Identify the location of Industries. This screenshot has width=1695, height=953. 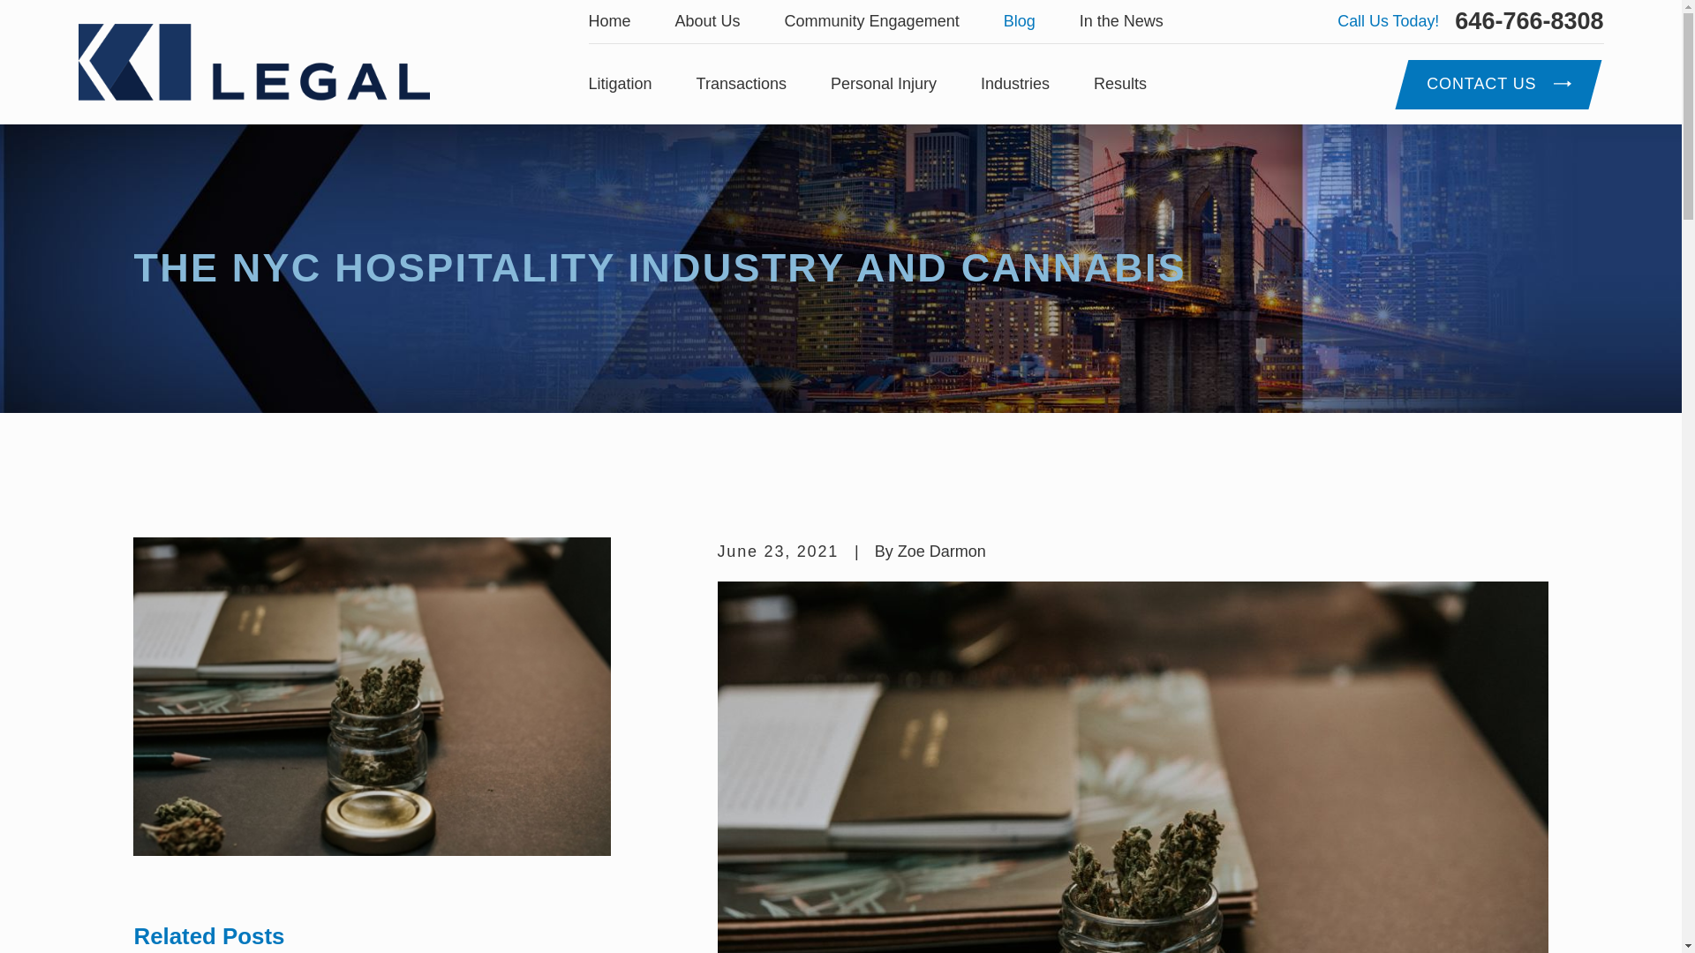
(1015, 85).